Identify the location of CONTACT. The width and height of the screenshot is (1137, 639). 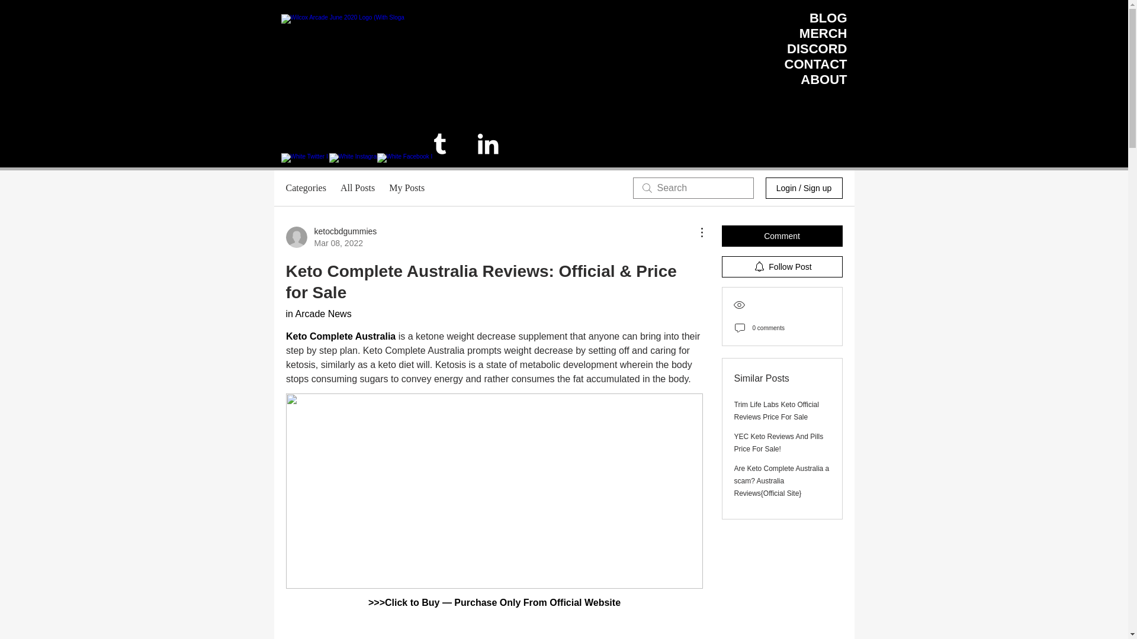
(815, 64).